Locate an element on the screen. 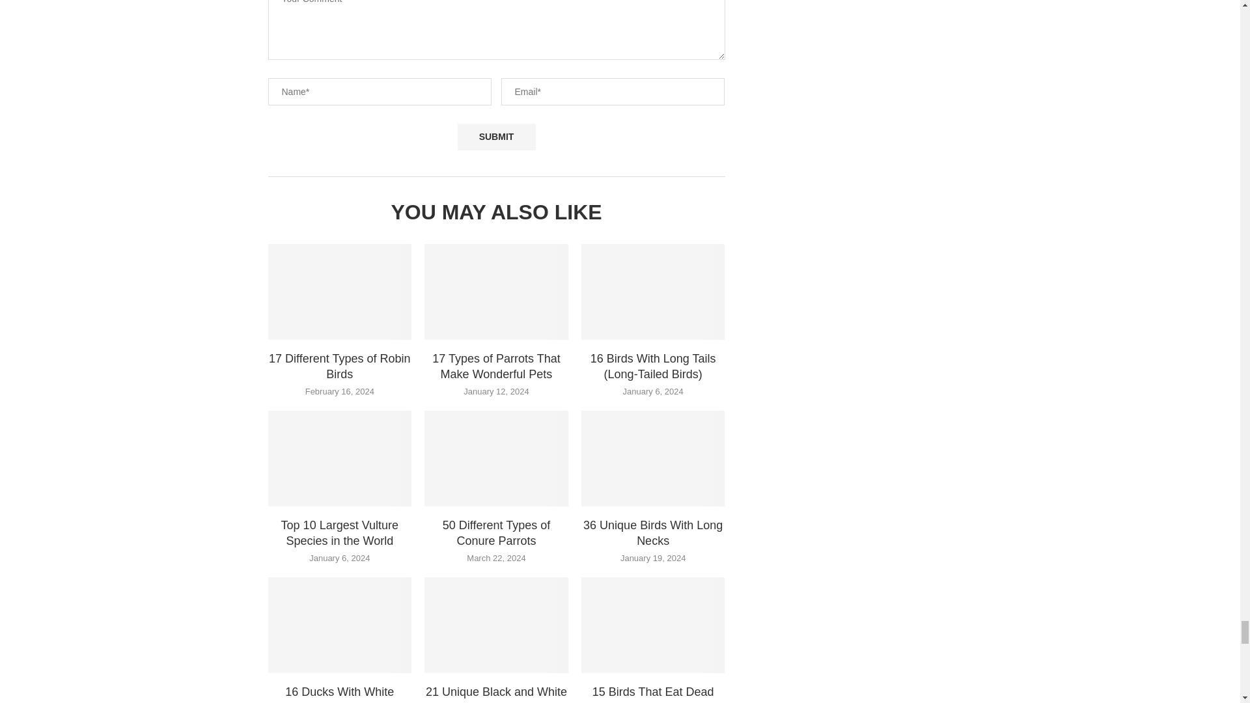 The height and width of the screenshot is (703, 1250). Top 10 Largest Vulture Species in the World is located at coordinates (340, 458).